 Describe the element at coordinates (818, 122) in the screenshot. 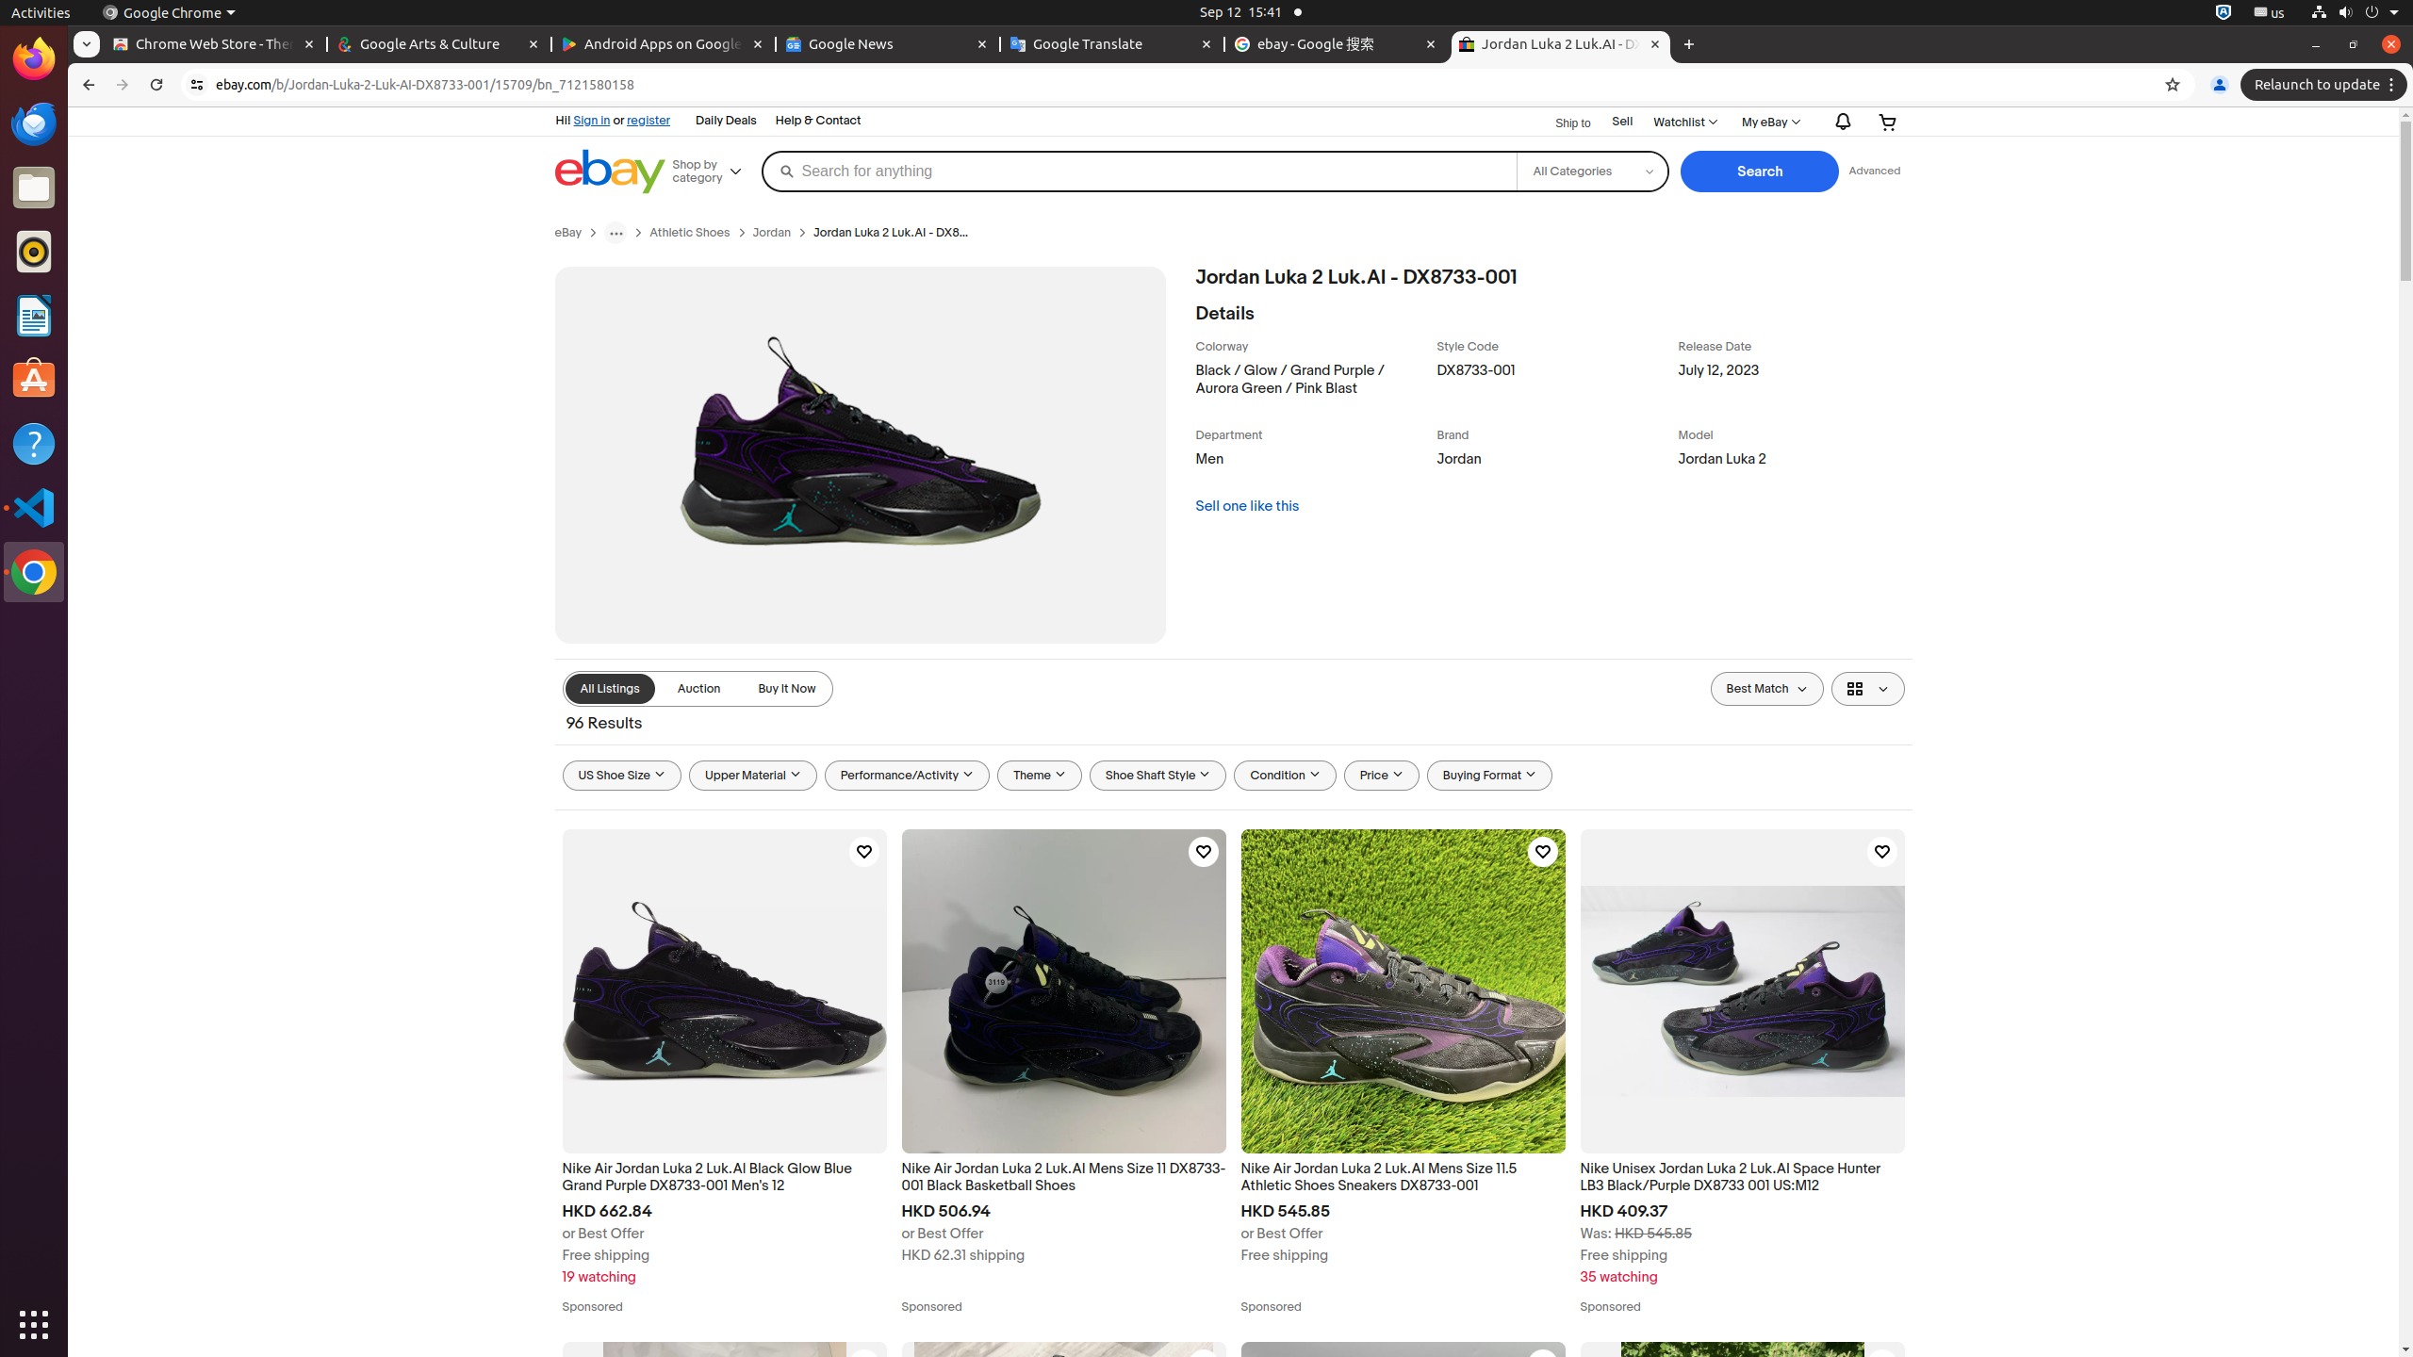

I see `Help & Contact` at that location.